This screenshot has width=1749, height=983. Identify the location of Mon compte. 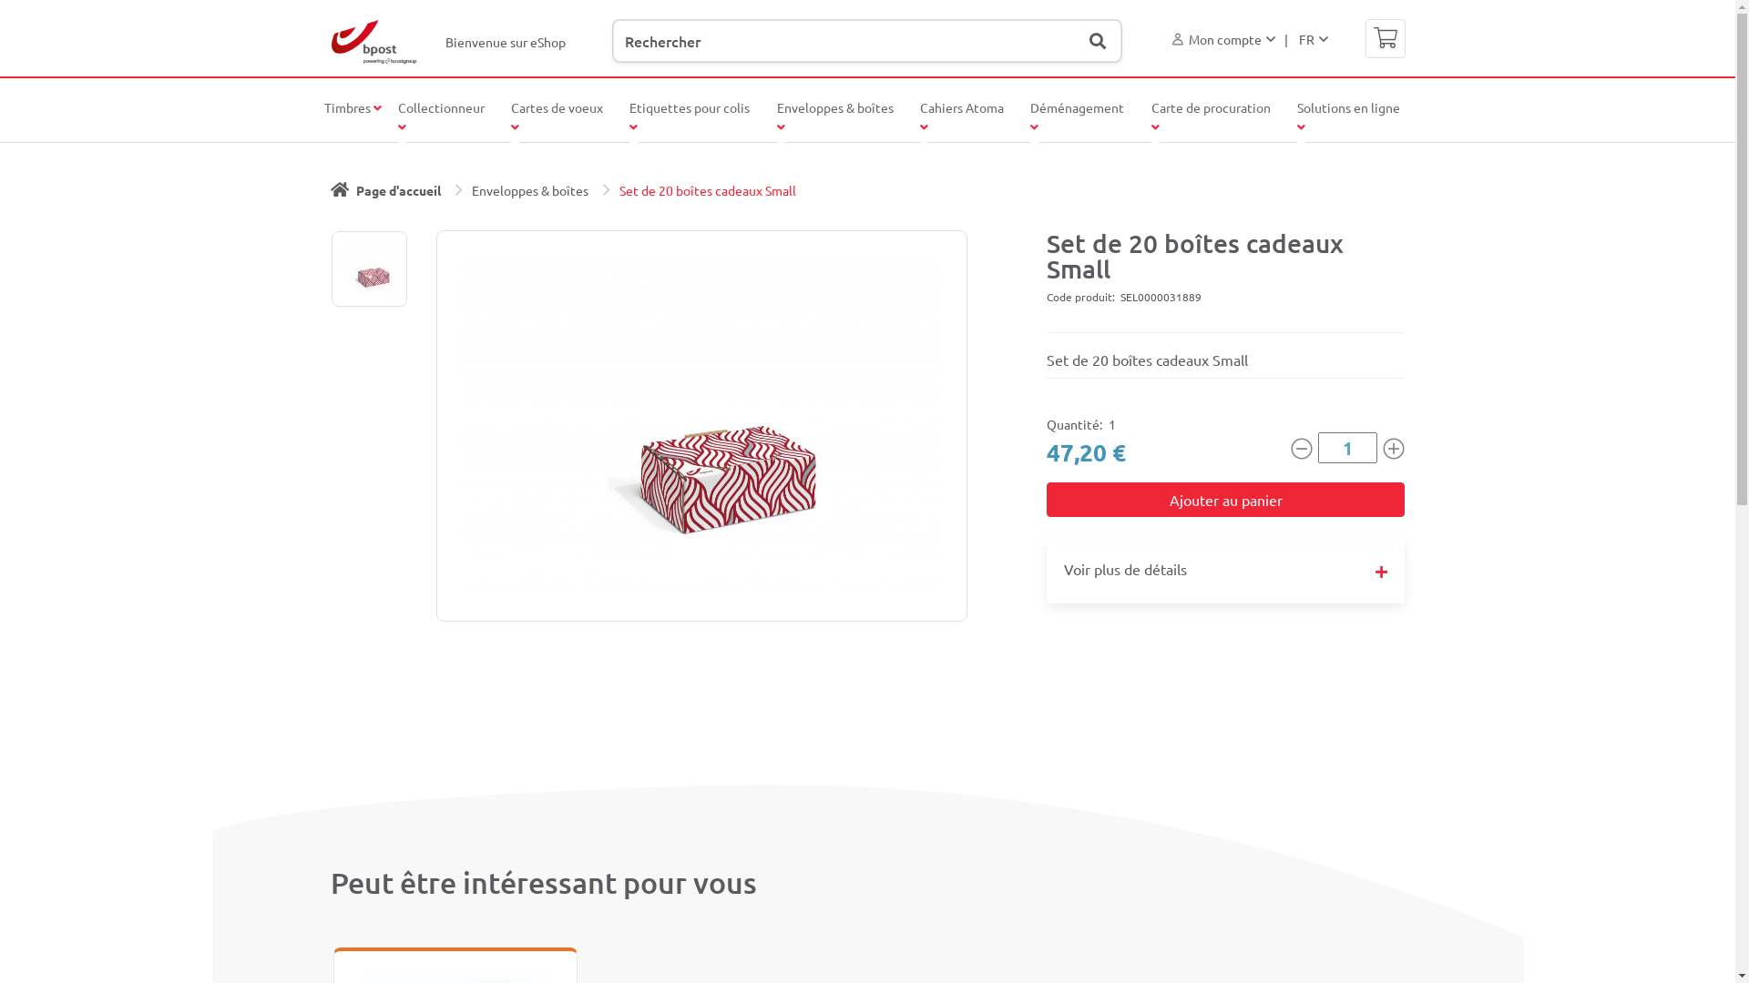
(1224, 42).